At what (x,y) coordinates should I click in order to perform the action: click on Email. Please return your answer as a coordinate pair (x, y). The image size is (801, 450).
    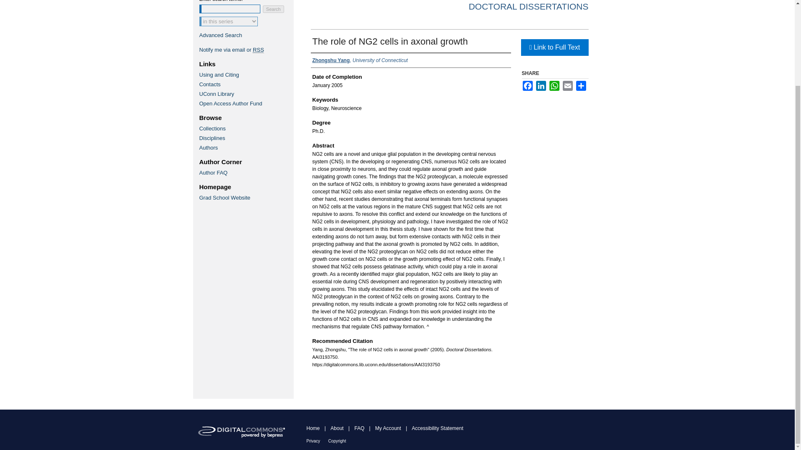
    Looking at the image, I should click on (567, 86).